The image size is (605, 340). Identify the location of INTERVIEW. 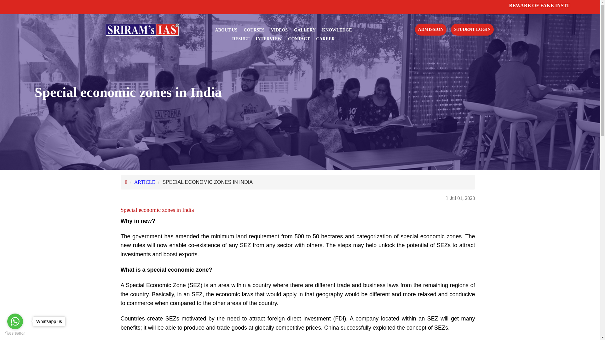
(269, 39).